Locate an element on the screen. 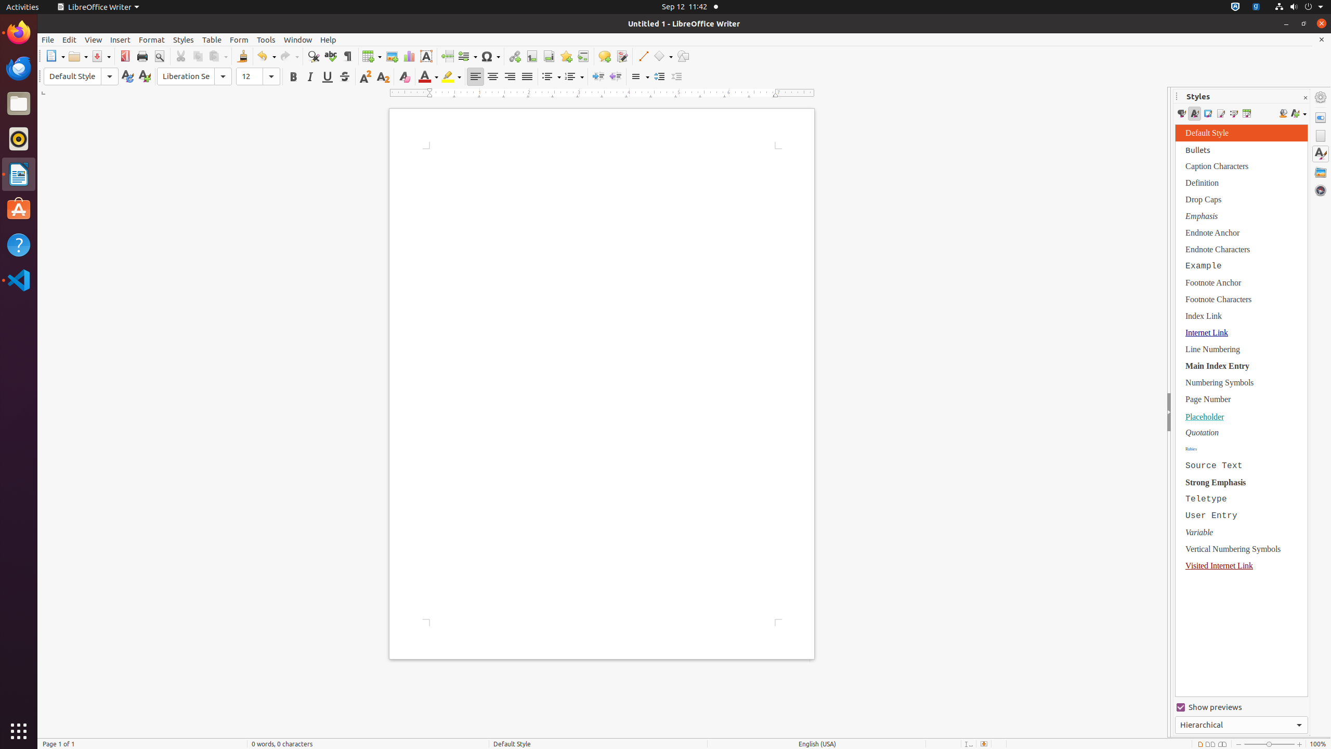  Footnote is located at coordinates (531, 56).